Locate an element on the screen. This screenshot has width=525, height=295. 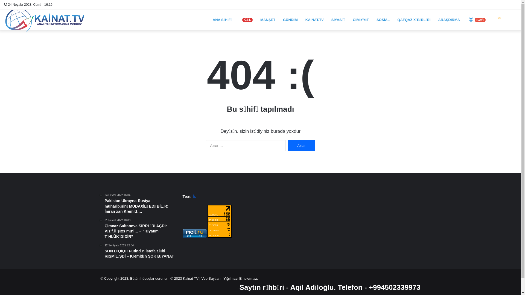
Kainat TV is located at coordinates (191, 279).